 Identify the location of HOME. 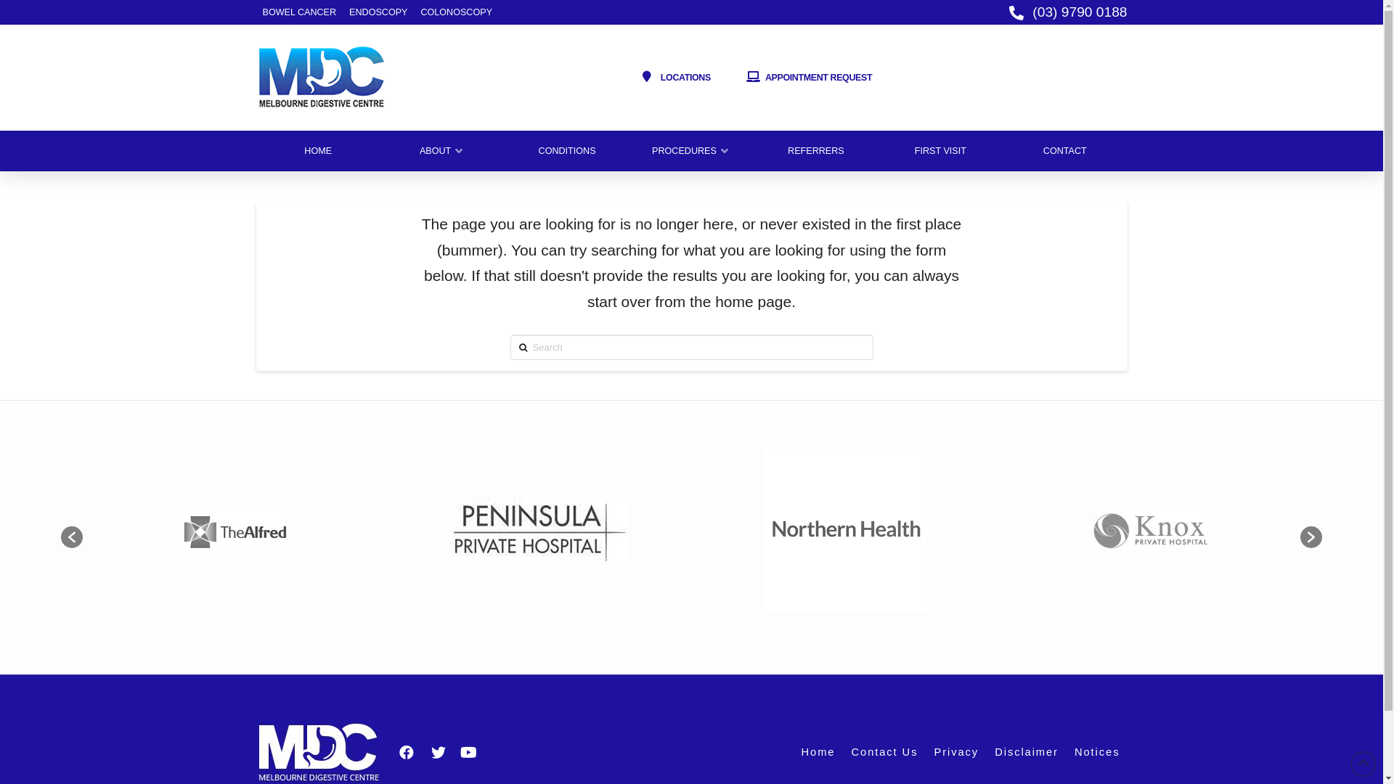
(318, 151).